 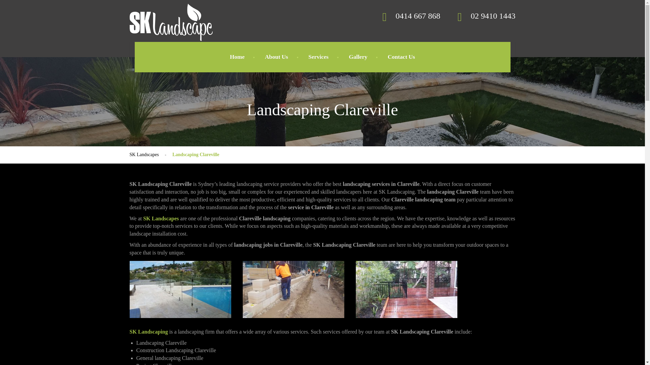 What do you see at coordinates (171, 8) in the screenshot?
I see `SK Landscapes` at bounding box center [171, 8].